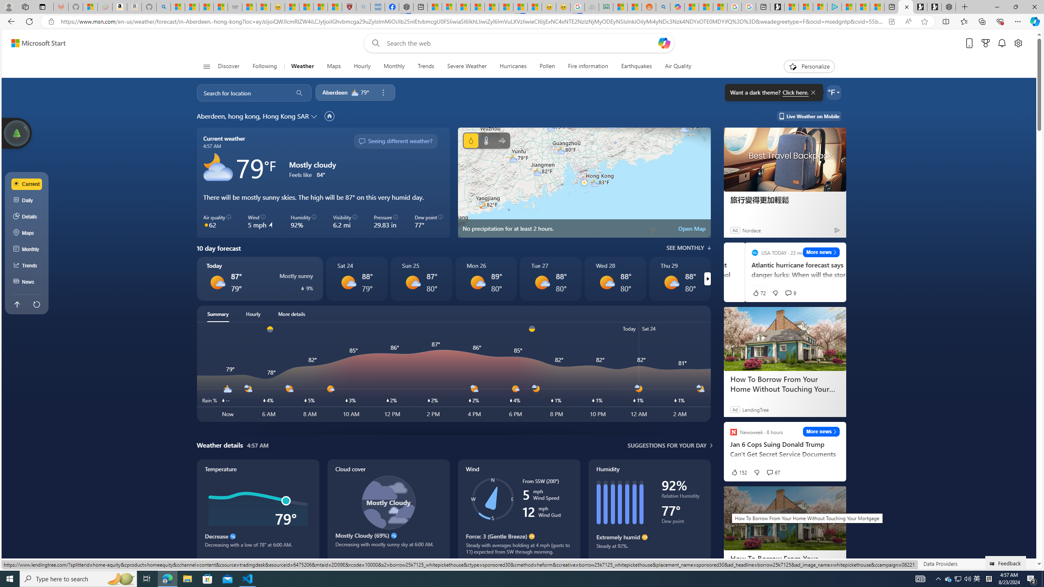  I want to click on Air Quality, so click(678, 66).